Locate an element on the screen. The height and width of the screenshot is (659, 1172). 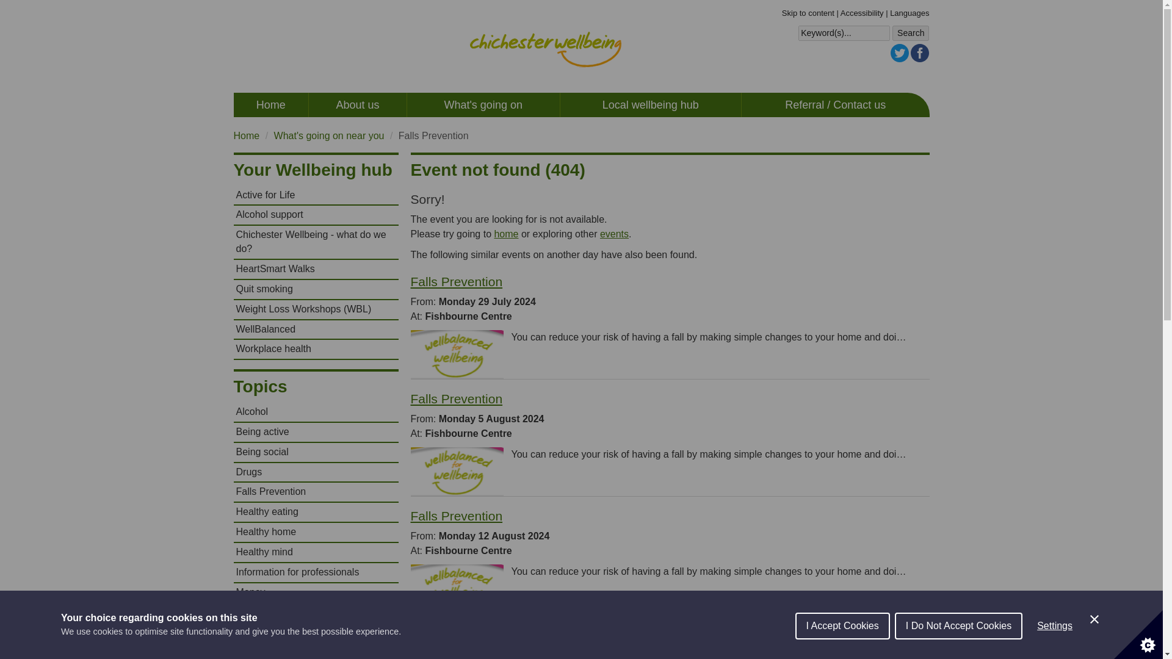
Chichester Wellbeing - what do we do? is located at coordinates (316, 242).